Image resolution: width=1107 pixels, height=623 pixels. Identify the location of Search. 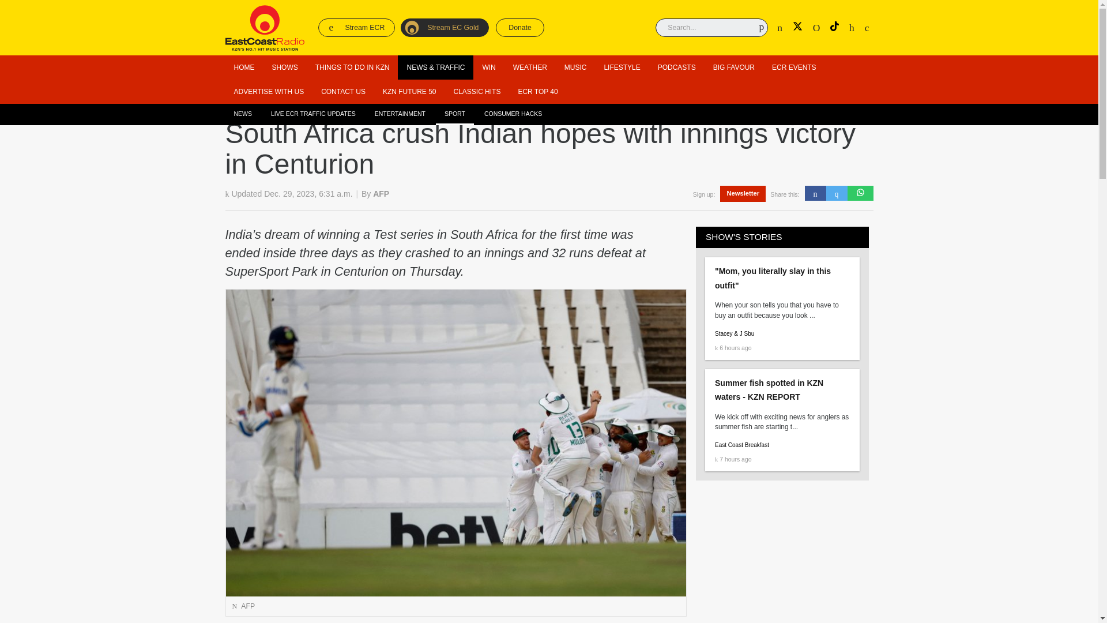
(752, 25).